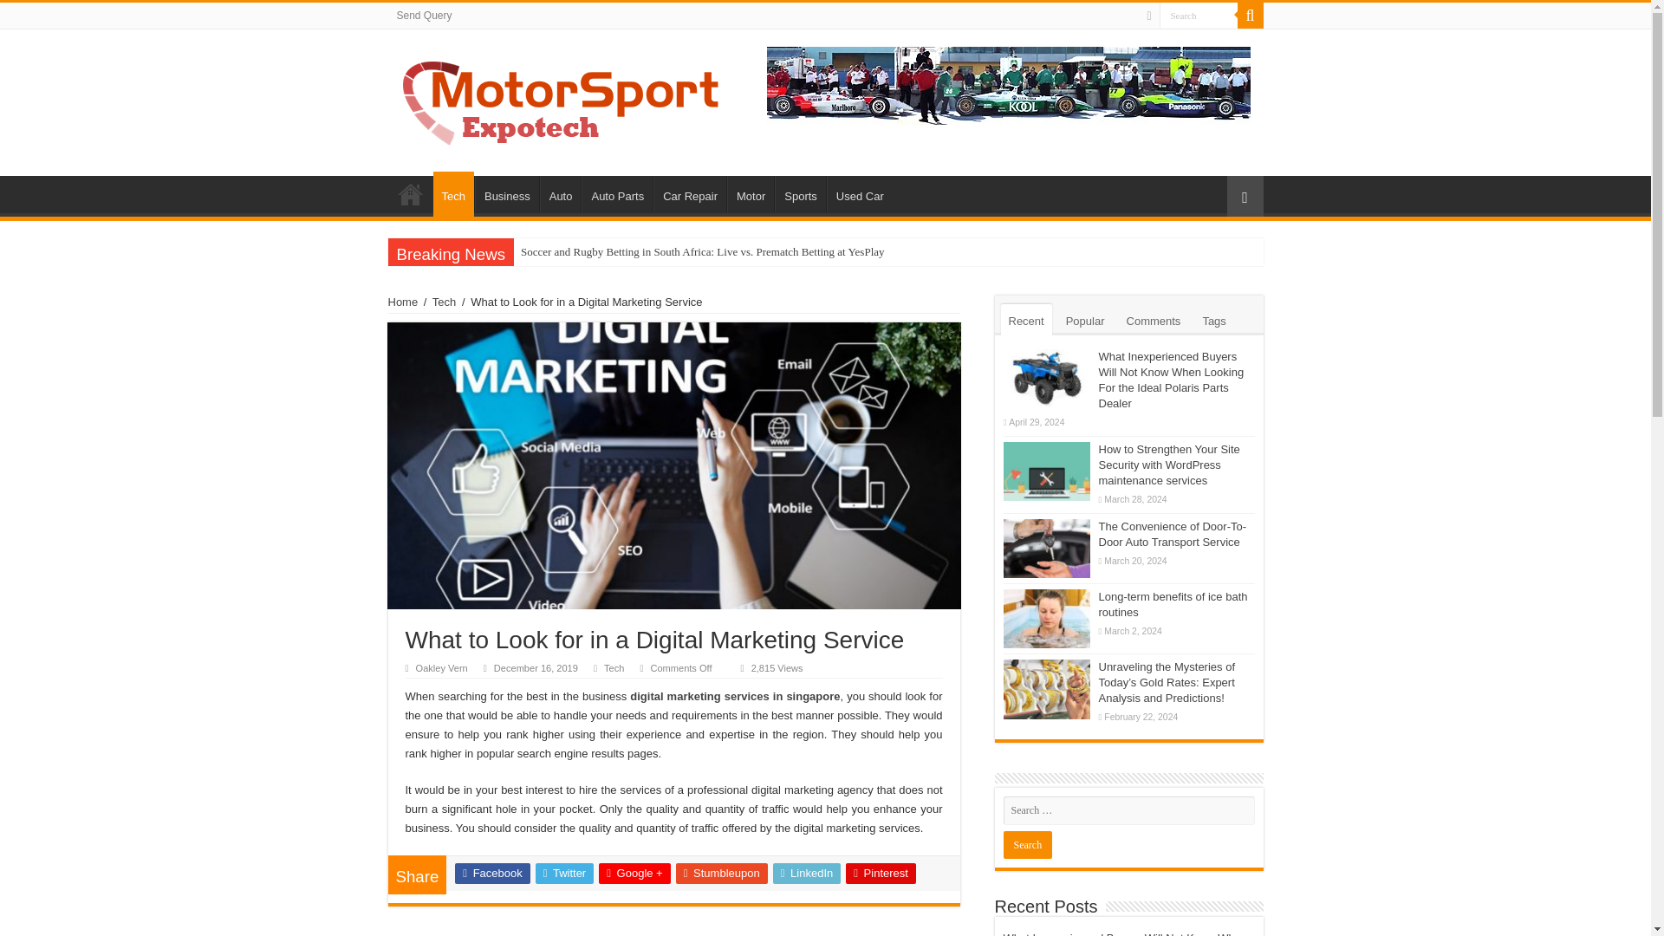 Image resolution: width=1664 pixels, height=936 pixels. I want to click on Motor, so click(751, 194).